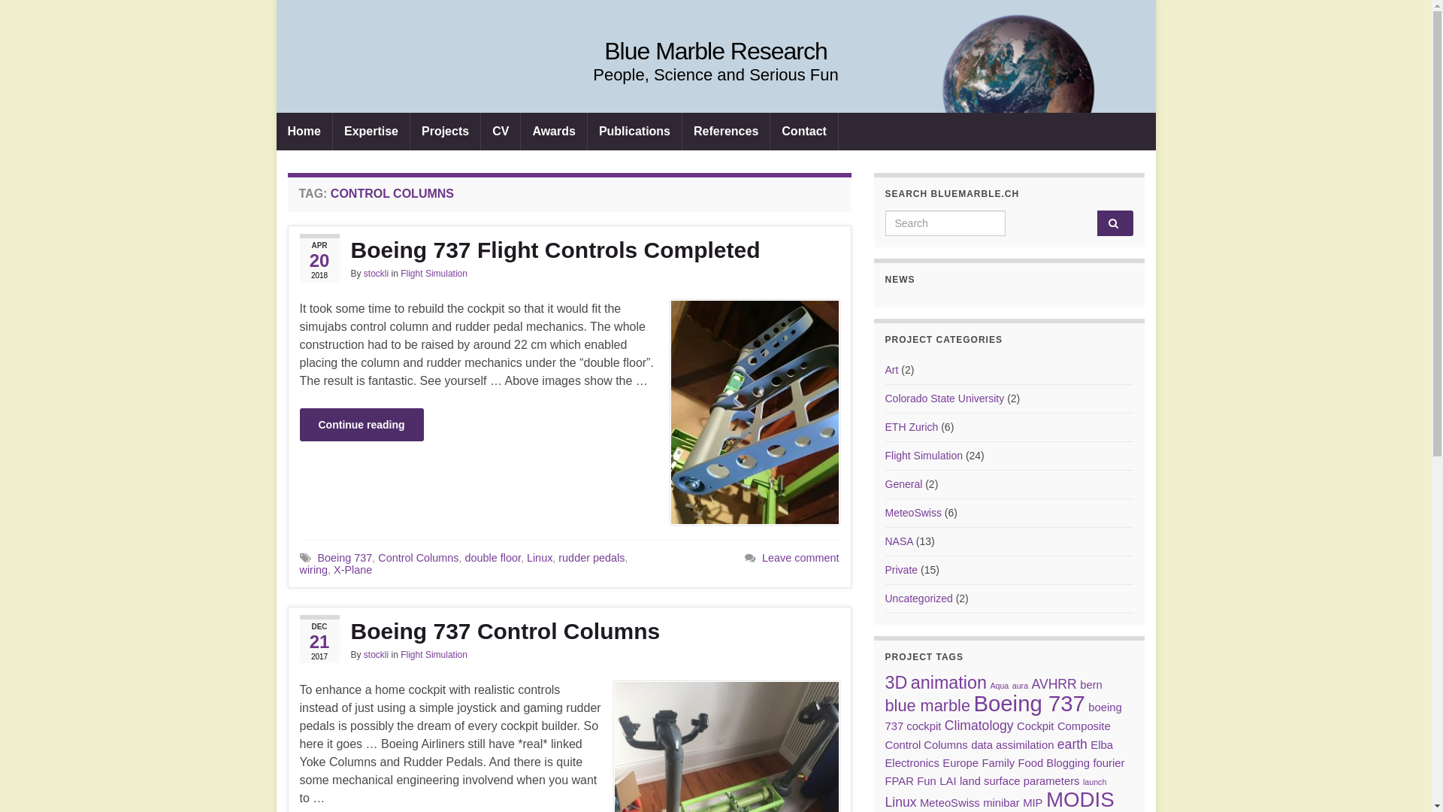 Image resolution: width=1443 pixels, height=812 pixels. I want to click on Publications, so click(634, 132).